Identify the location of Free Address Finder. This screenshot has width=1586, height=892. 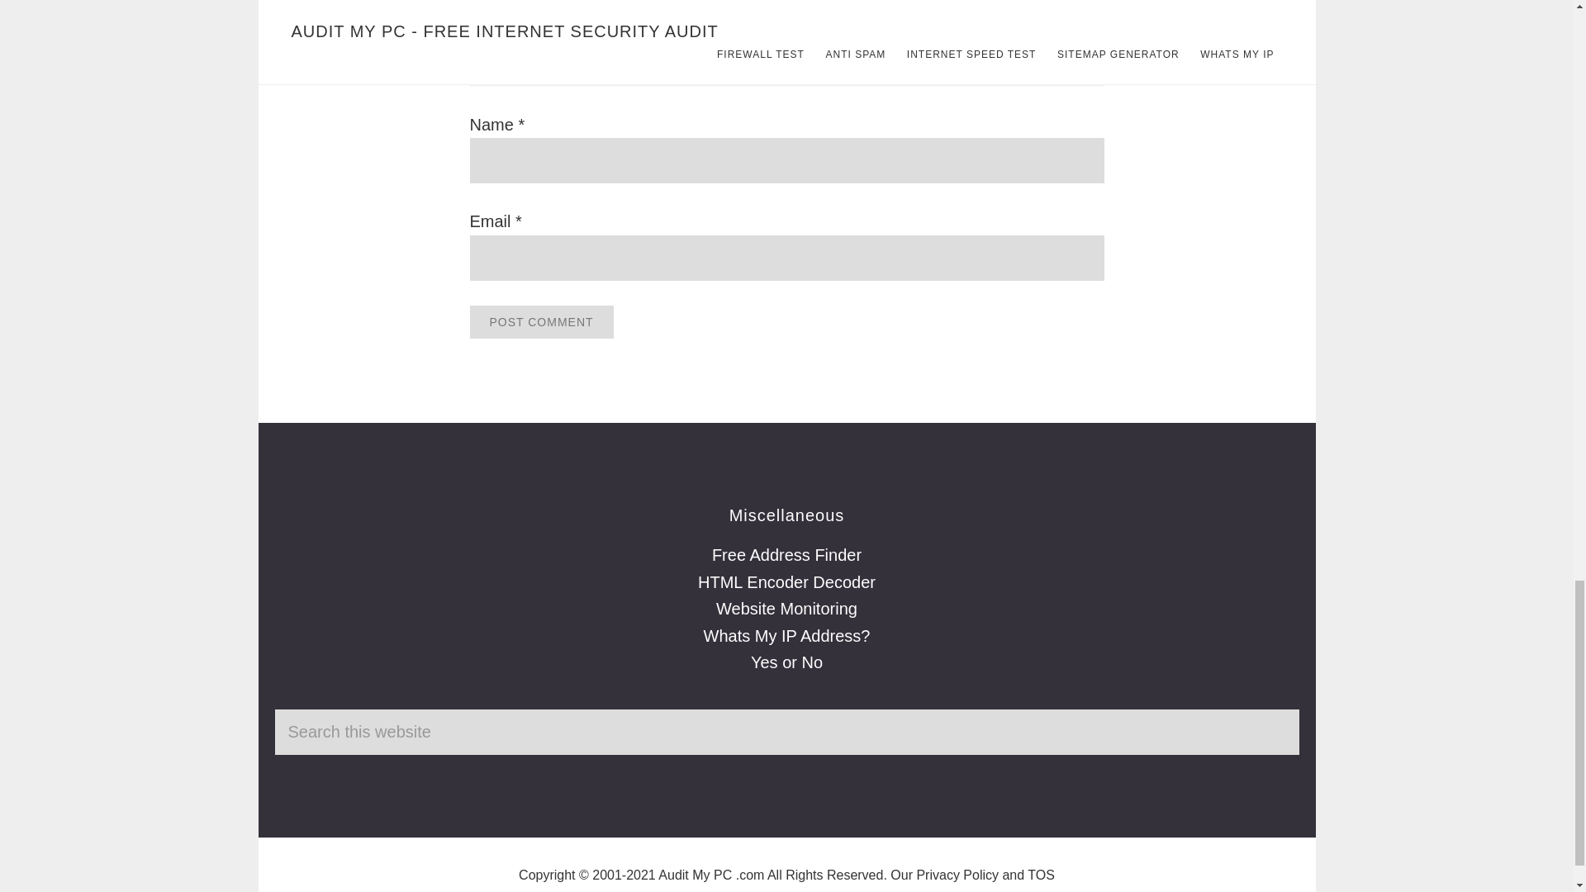
(786, 554).